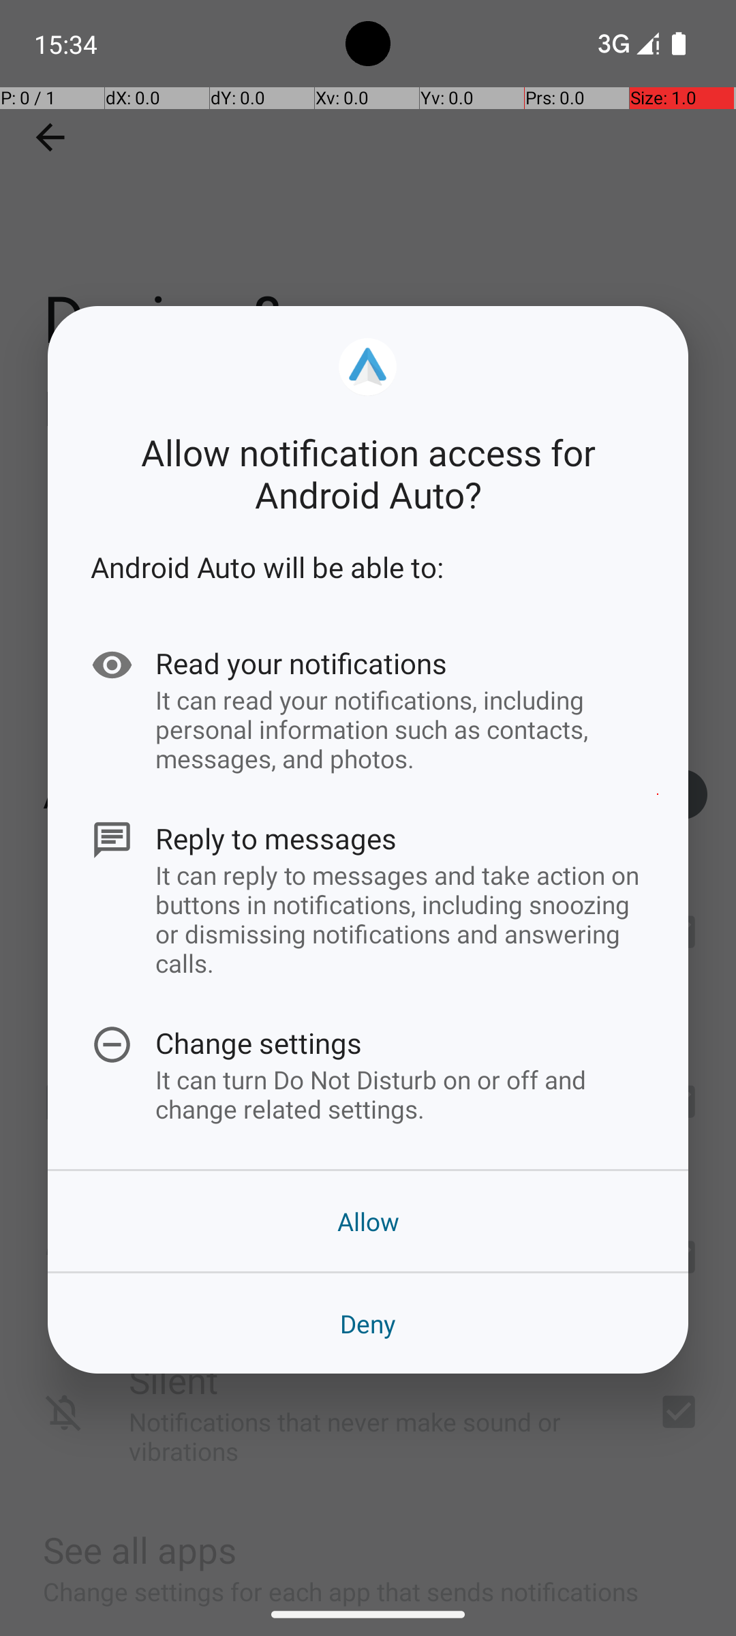 This screenshot has height=1636, width=736. Describe the element at coordinates (401, 729) in the screenshot. I see `It can read your notifications, including personal information such as contacts, messages, and photos.` at that location.